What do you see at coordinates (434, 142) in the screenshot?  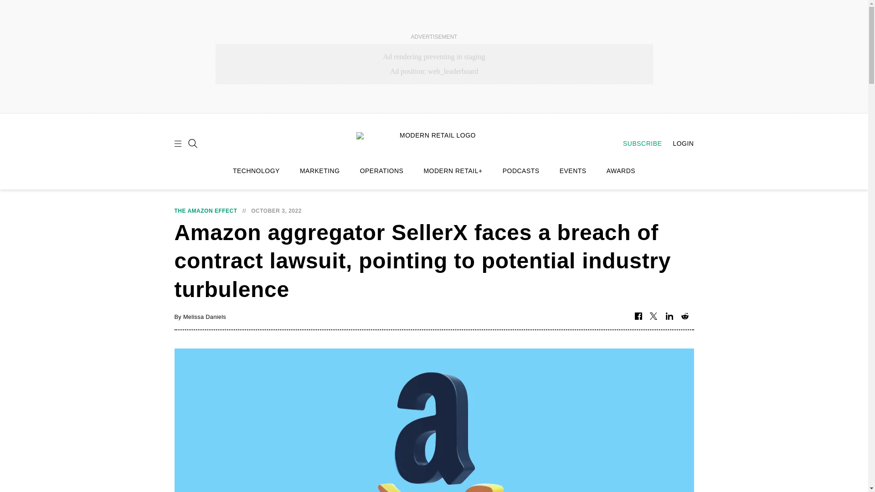 I see `Modern Retail home` at bounding box center [434, 142].